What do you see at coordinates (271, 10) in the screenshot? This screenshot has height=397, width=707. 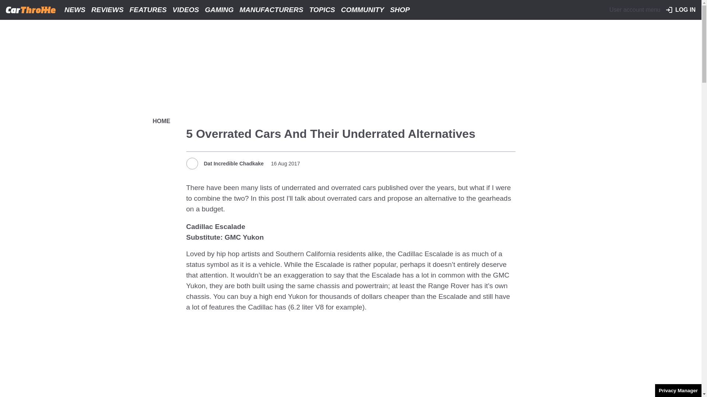 I see `MANUFACTURERS` at bounding box center [271, 10].